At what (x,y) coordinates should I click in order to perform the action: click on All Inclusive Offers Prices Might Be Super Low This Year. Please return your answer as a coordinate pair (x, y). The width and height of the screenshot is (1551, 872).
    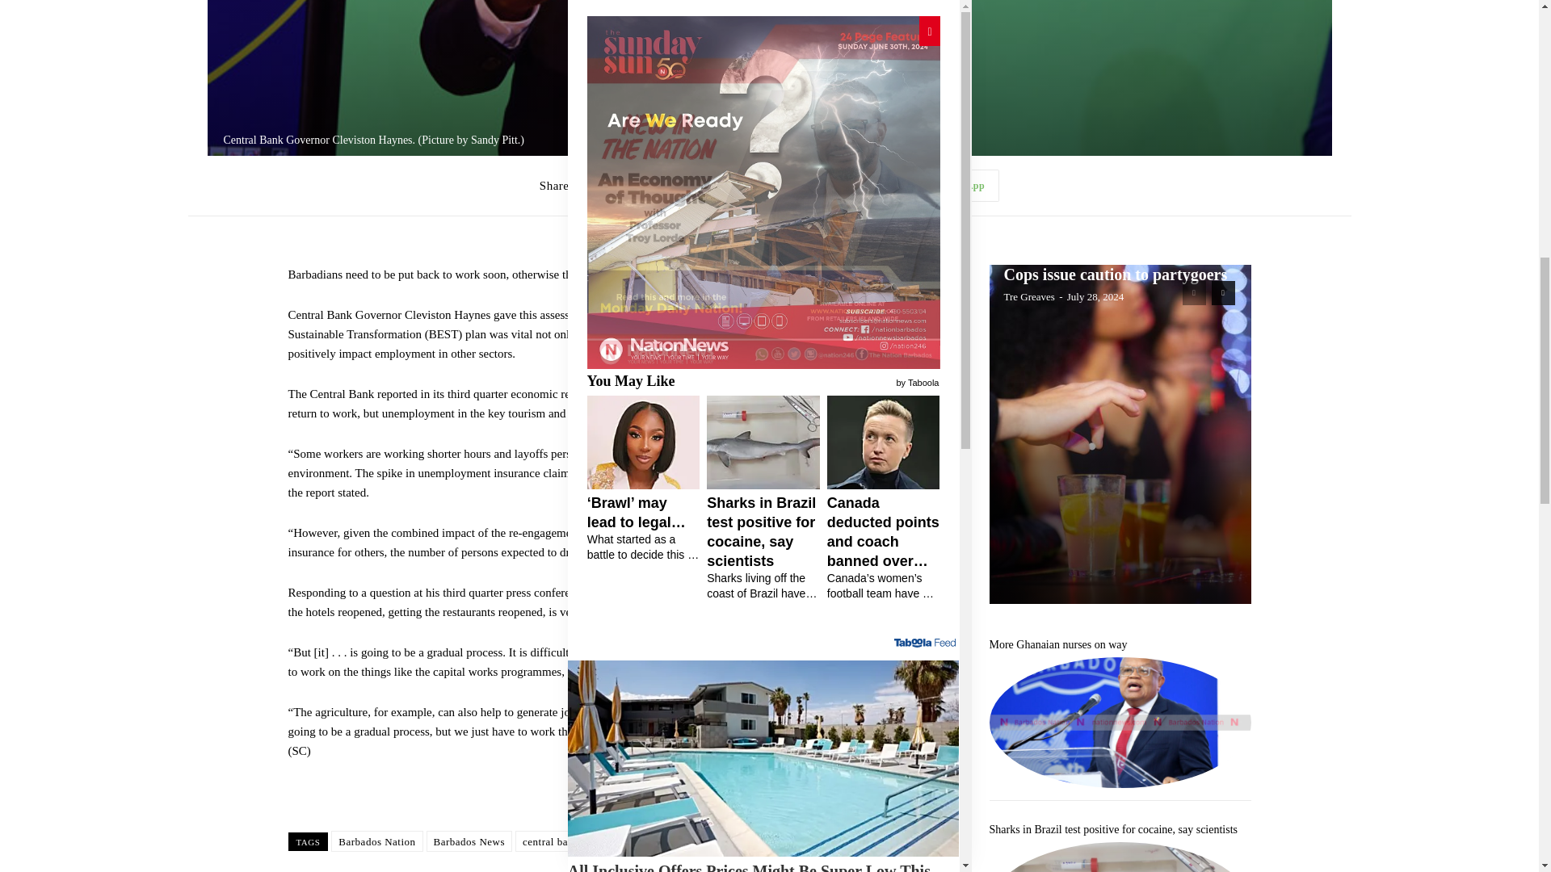
    Looking at the image, I should click on (763, 35).